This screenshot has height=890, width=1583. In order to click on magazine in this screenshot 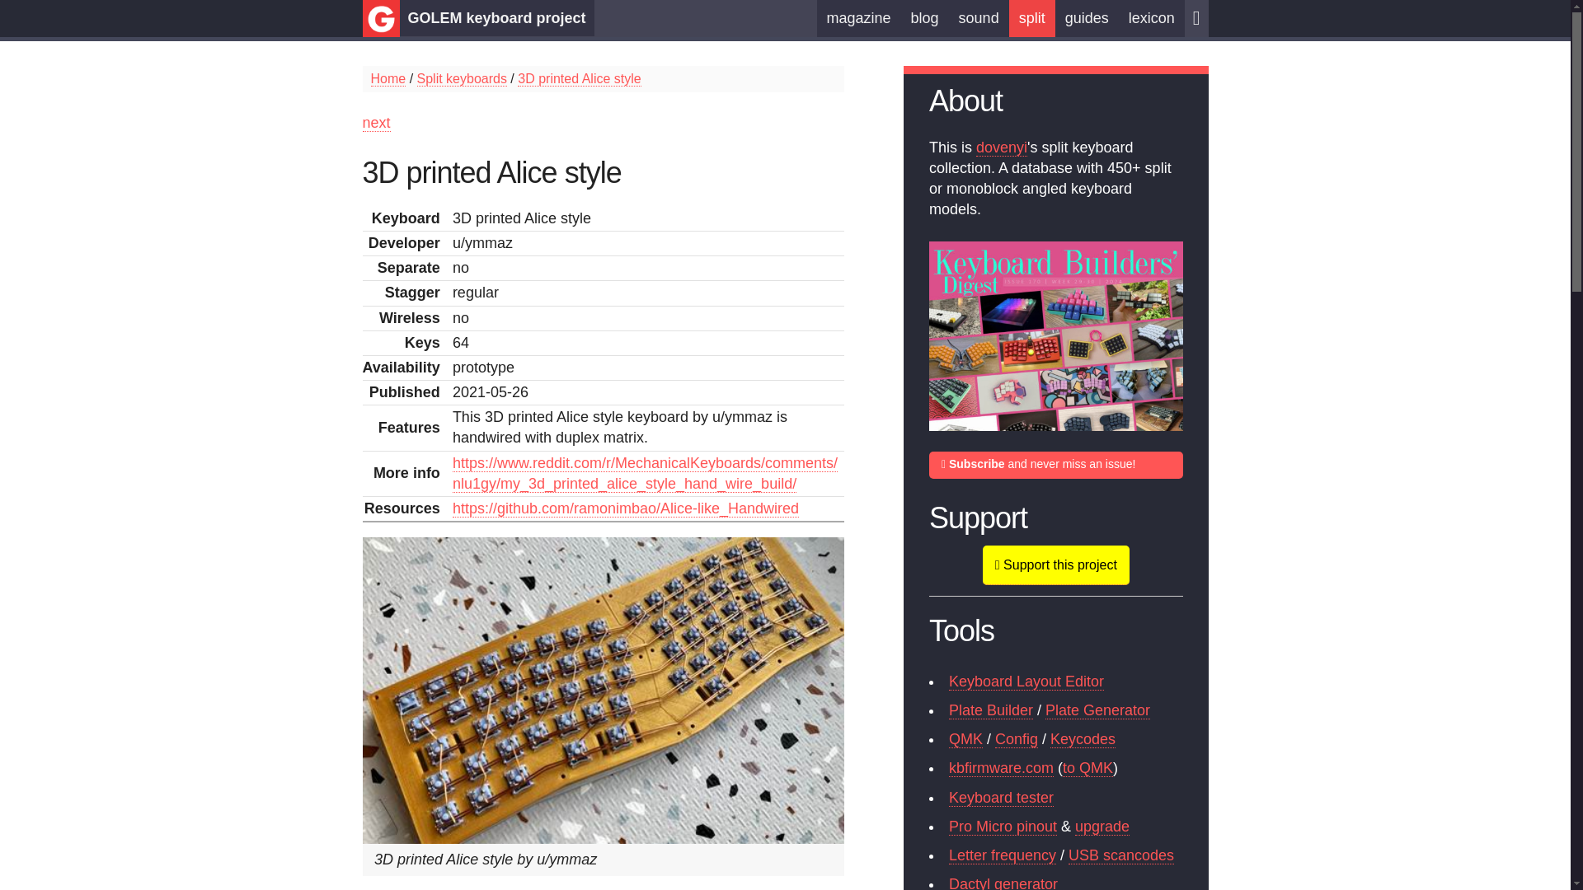, I will do `click(858, 18)`.